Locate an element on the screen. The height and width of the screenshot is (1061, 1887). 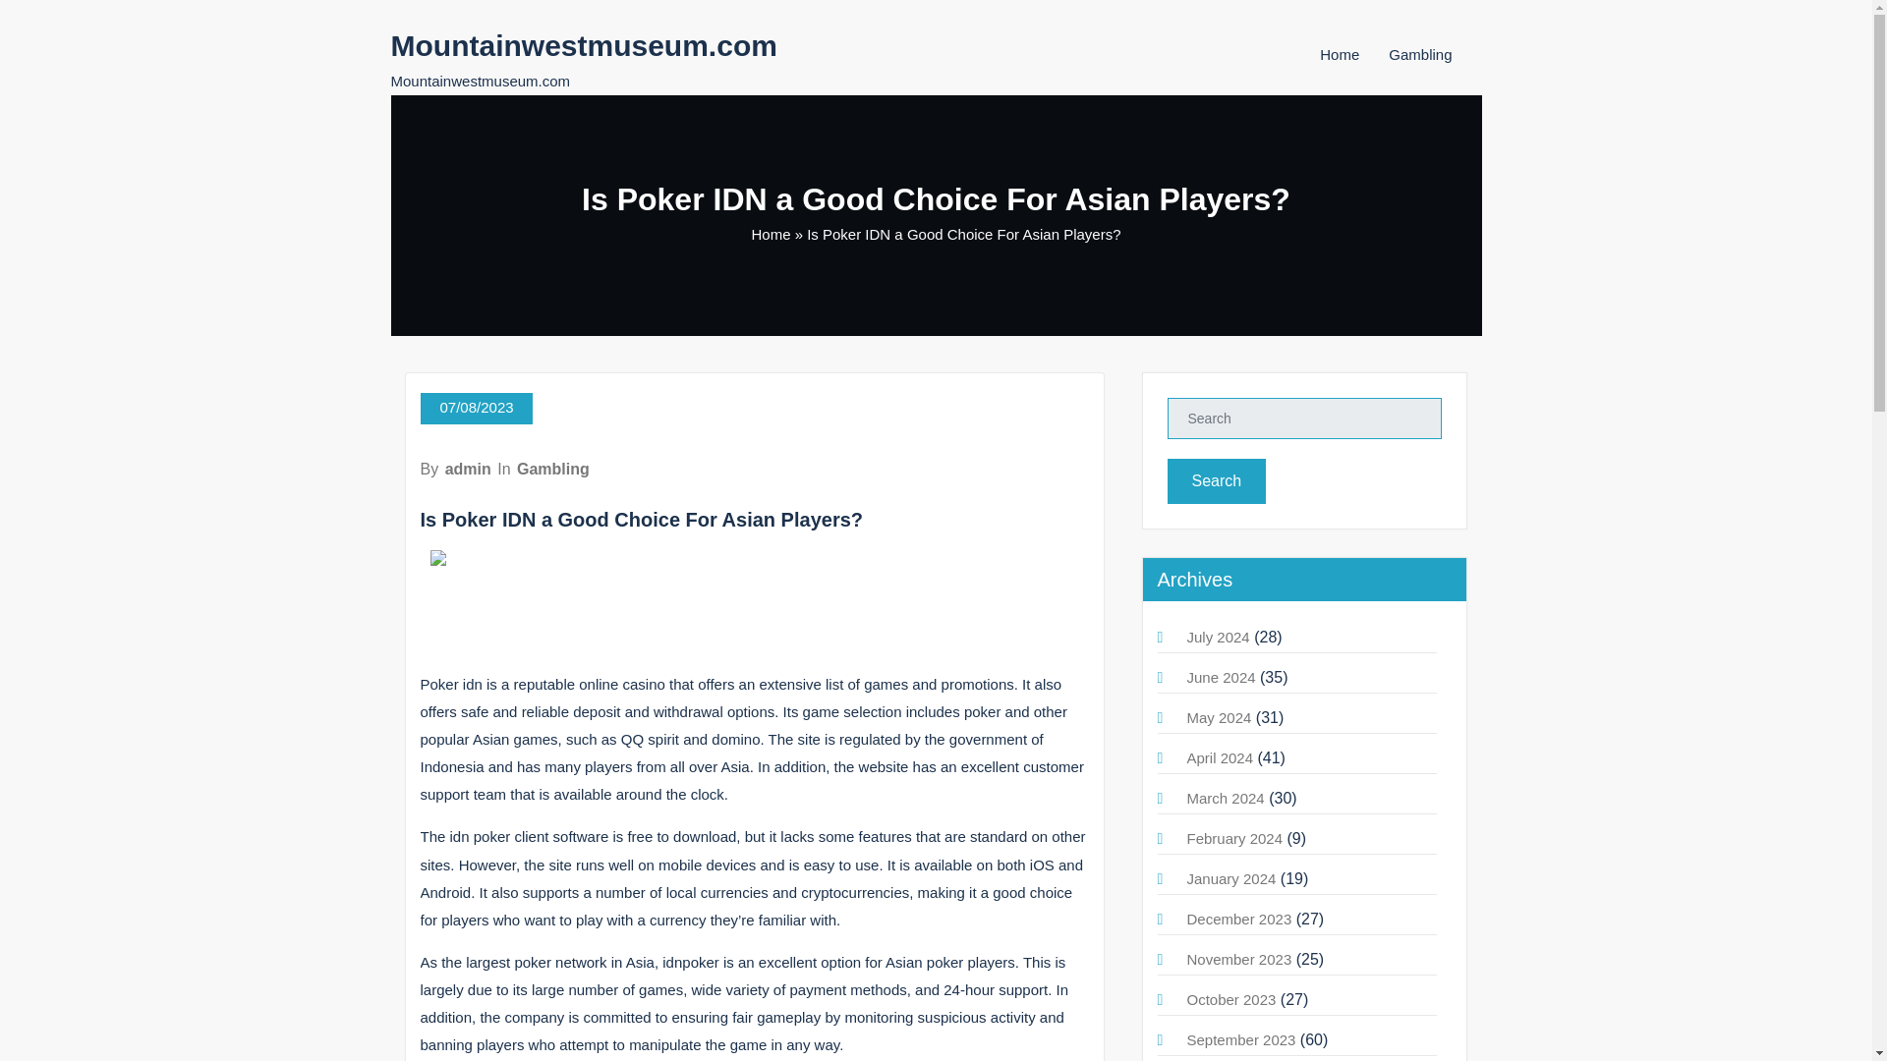
Home is located at coordinates (771, 234).